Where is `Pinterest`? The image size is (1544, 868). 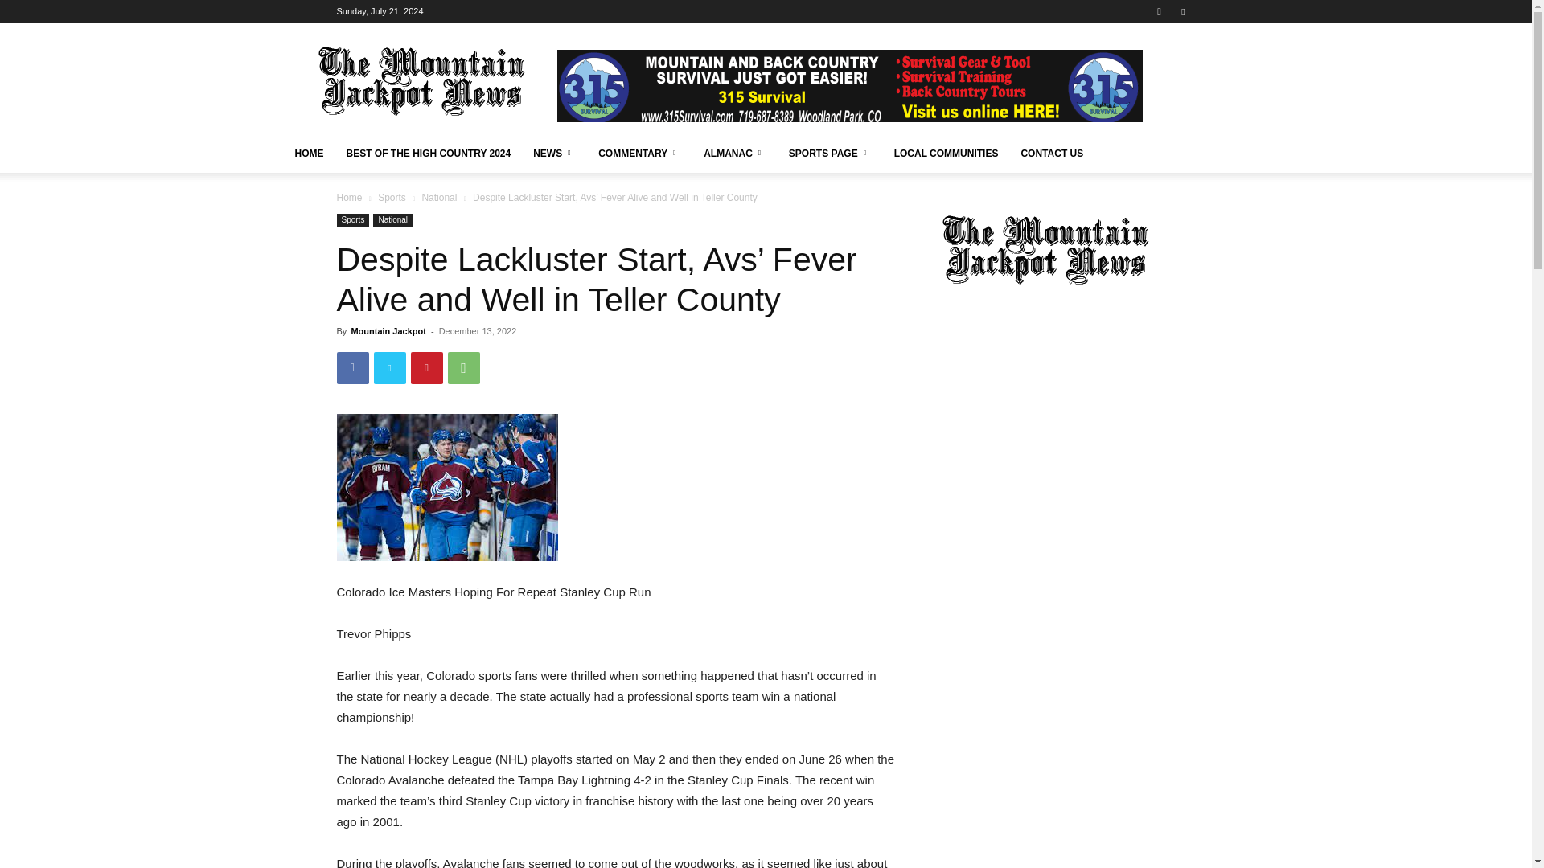
Pinterest is located at coordinates (426, 368).